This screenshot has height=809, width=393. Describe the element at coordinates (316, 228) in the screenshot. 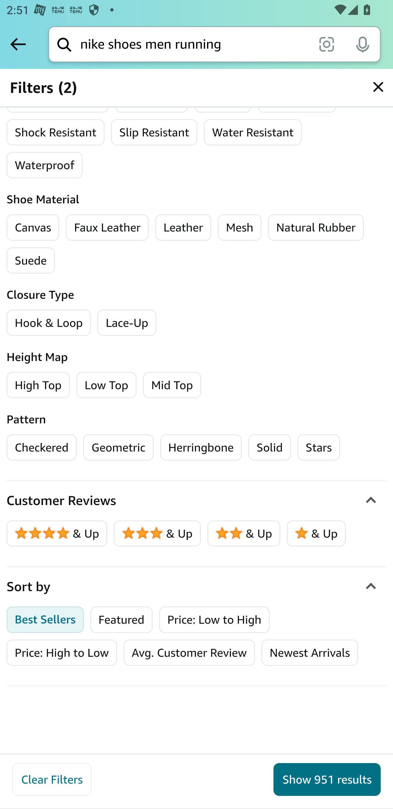

I see `Natural Rubber` at that location.